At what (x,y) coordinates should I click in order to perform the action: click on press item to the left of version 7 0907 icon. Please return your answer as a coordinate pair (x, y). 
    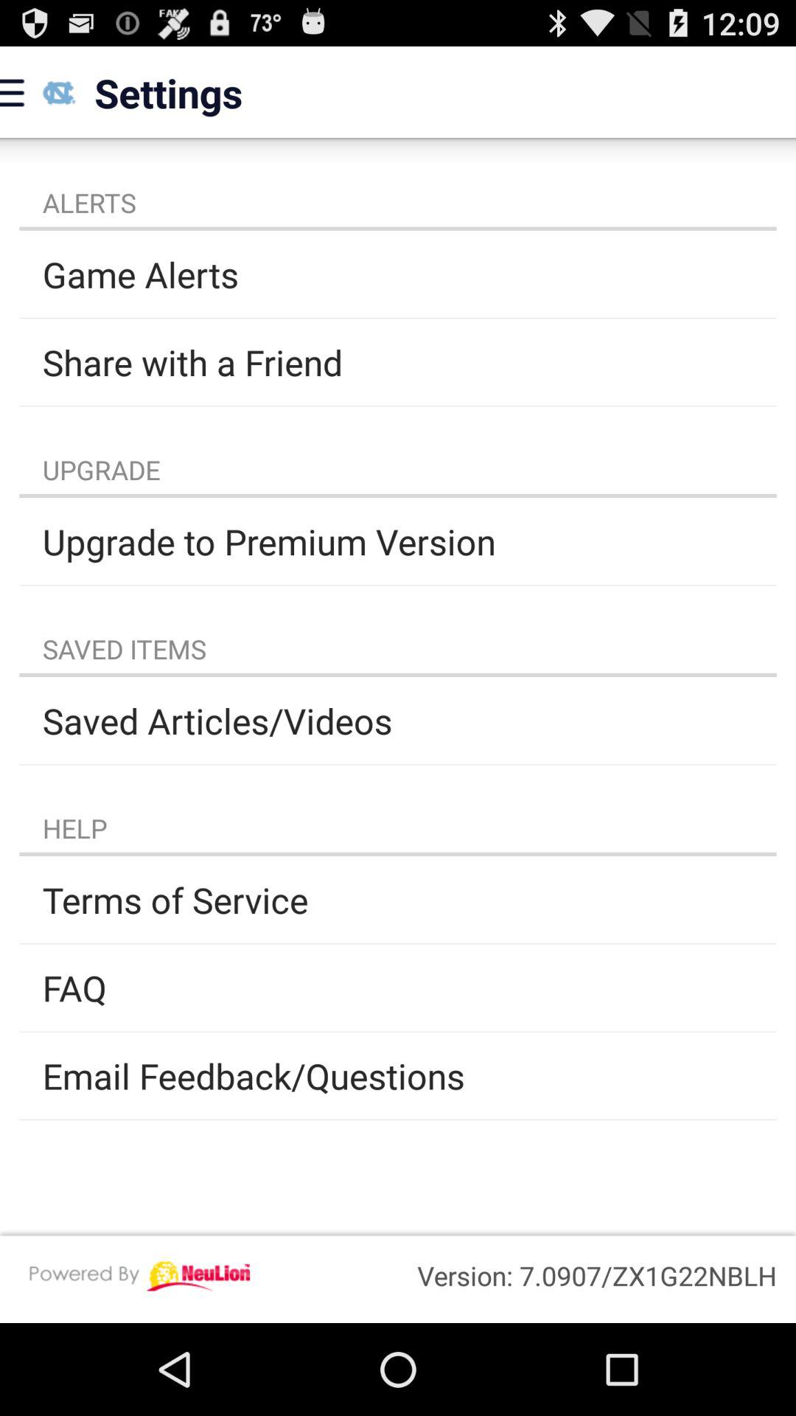
    Looking at the image, I should click on (139, 1276).